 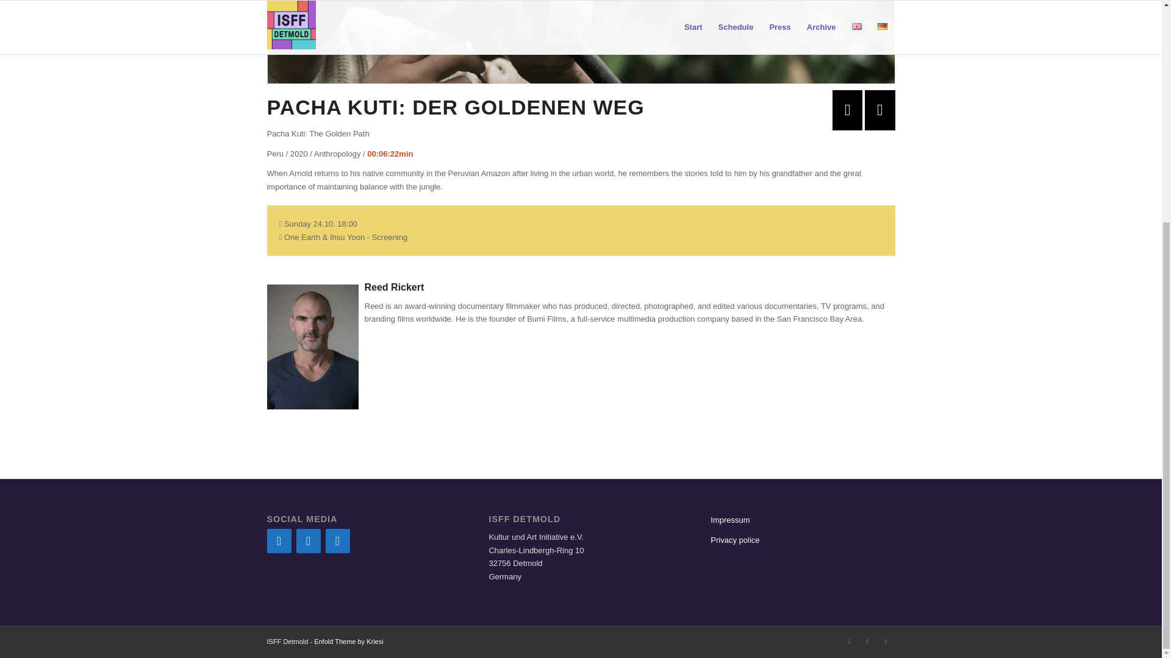 I want to click on Instagram, so click(x=867, y=641).